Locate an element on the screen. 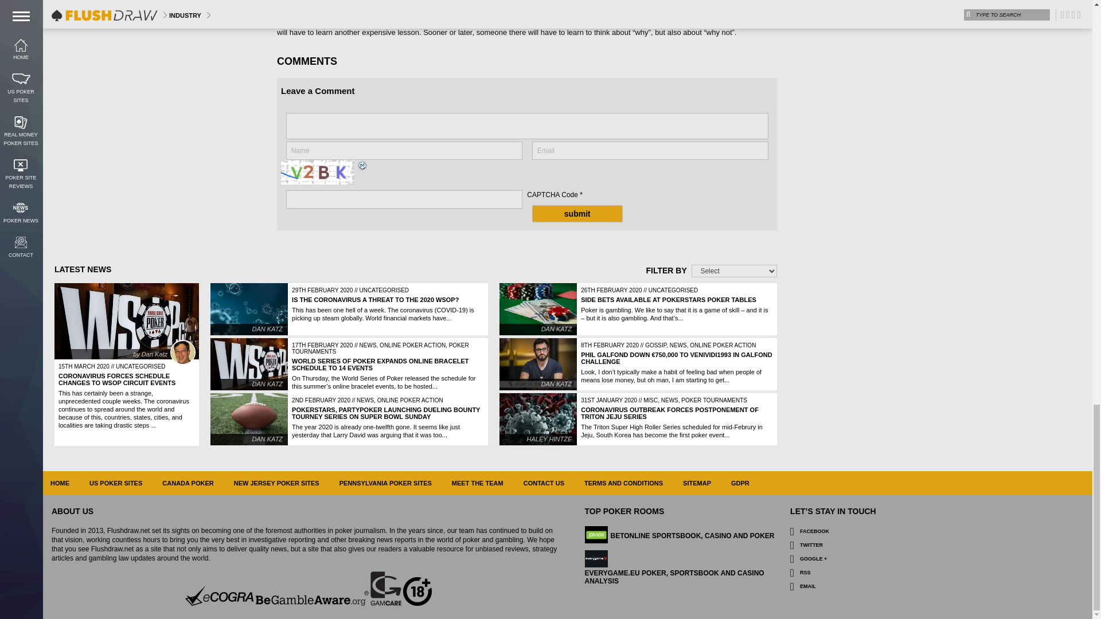 The image size is (1101, 619). Side Bets Available at PokerStars Poker Tables is located at coordinates (538, 309).